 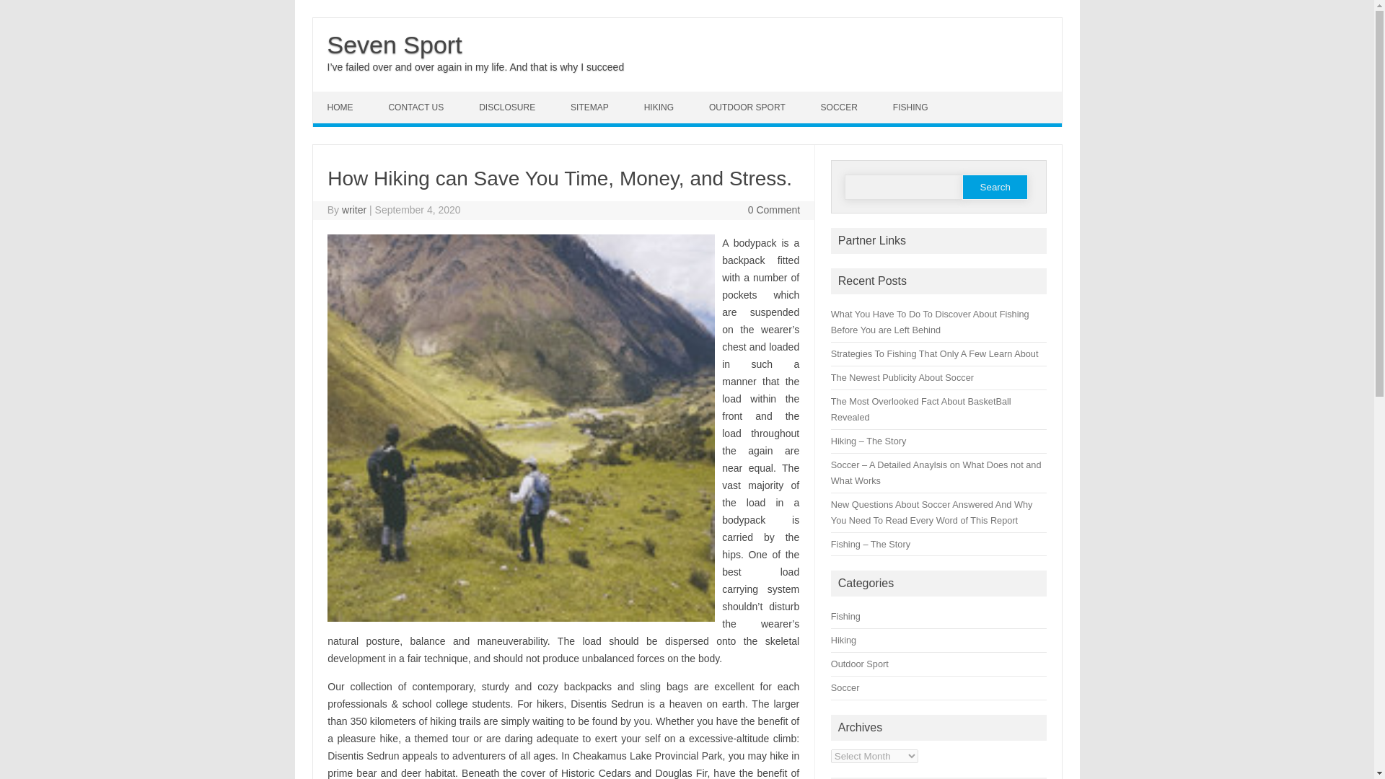 What do you see at coordinates (346, 97) in the screenshot?
I see `Skip to content` at bounding box center [346, 97].